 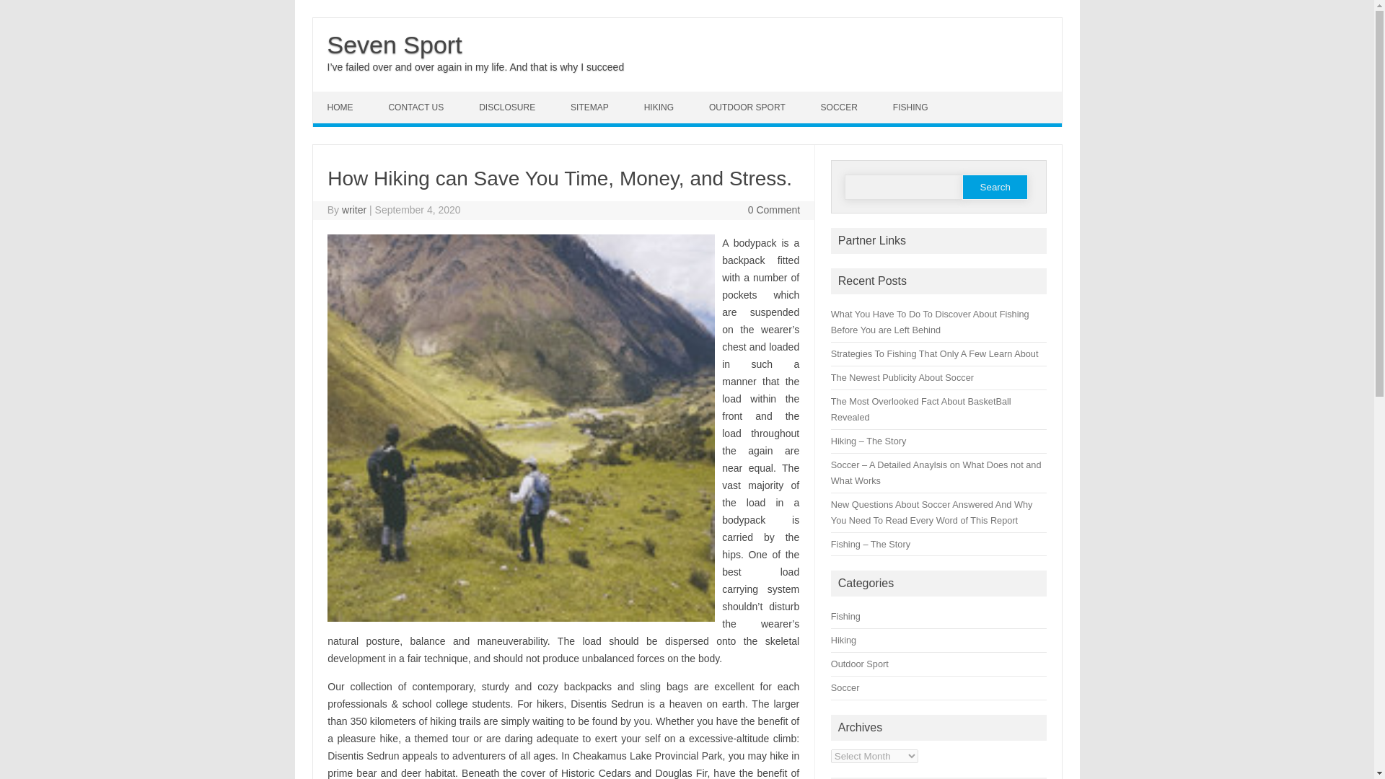 What do you see at coordinates (346, 97) in the screenshot?
I see `Skip to content` at bounding box center [346, 97].